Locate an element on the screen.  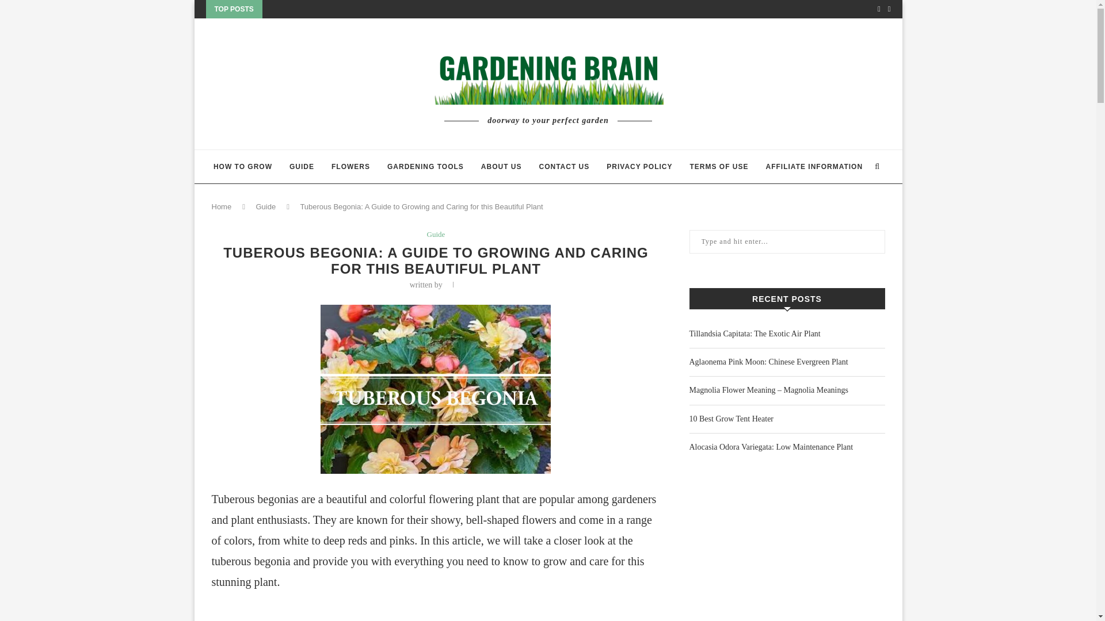
TERMS OF USE is located at coordinates (719, 167).